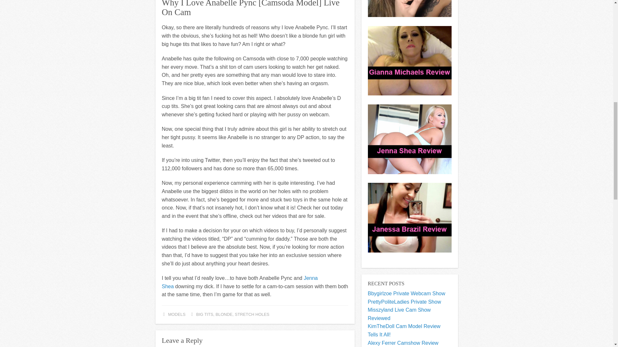  What do you see at coordinates (404, 302) in the screenshot?
I see `PrettyPoliteLadies Private Show` at bounding box center [404, 302].